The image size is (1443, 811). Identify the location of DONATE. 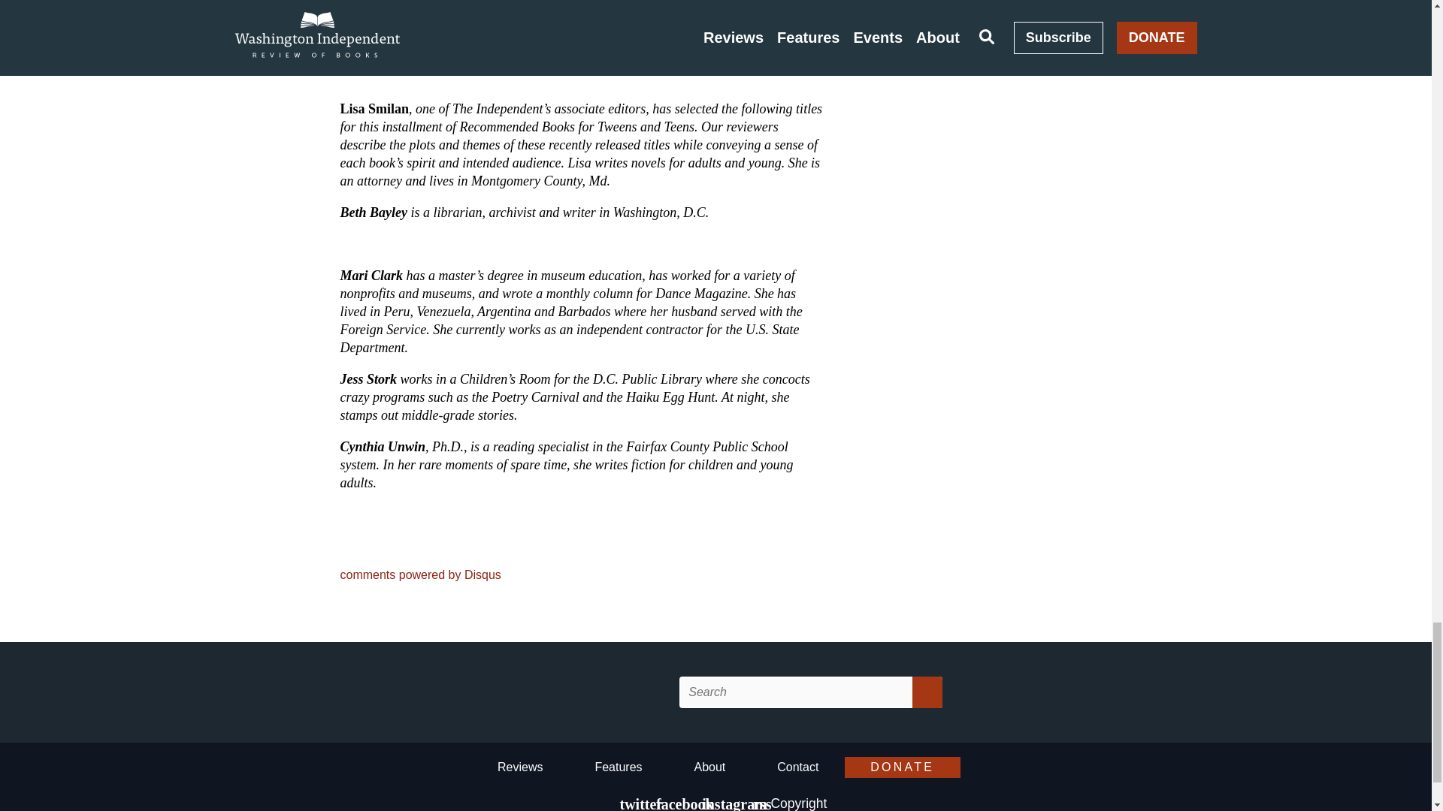
(902, 767).